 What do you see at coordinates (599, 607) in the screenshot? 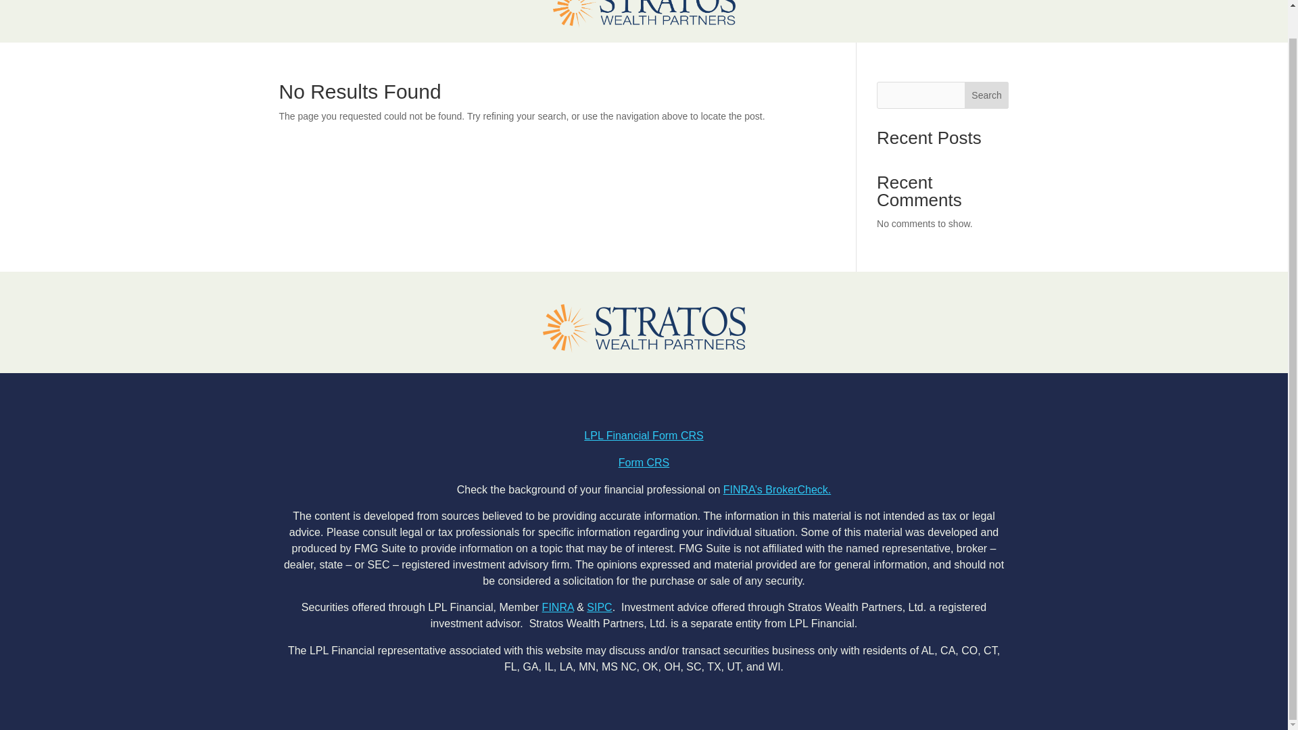
I see `SIPC` at bounding box center [599, 607].